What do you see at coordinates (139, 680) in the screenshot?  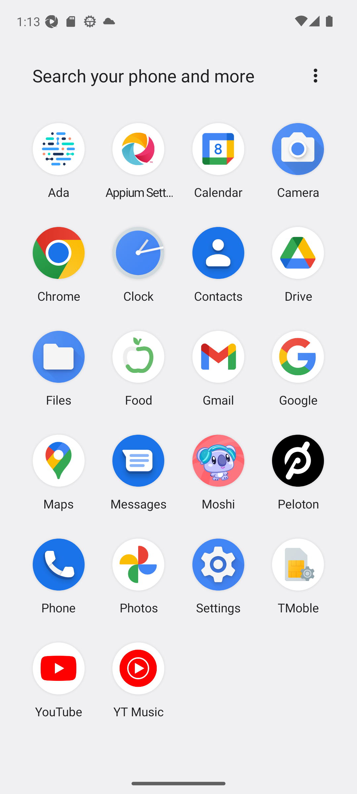 I see `YT Music` at bounding box center [139, 680].